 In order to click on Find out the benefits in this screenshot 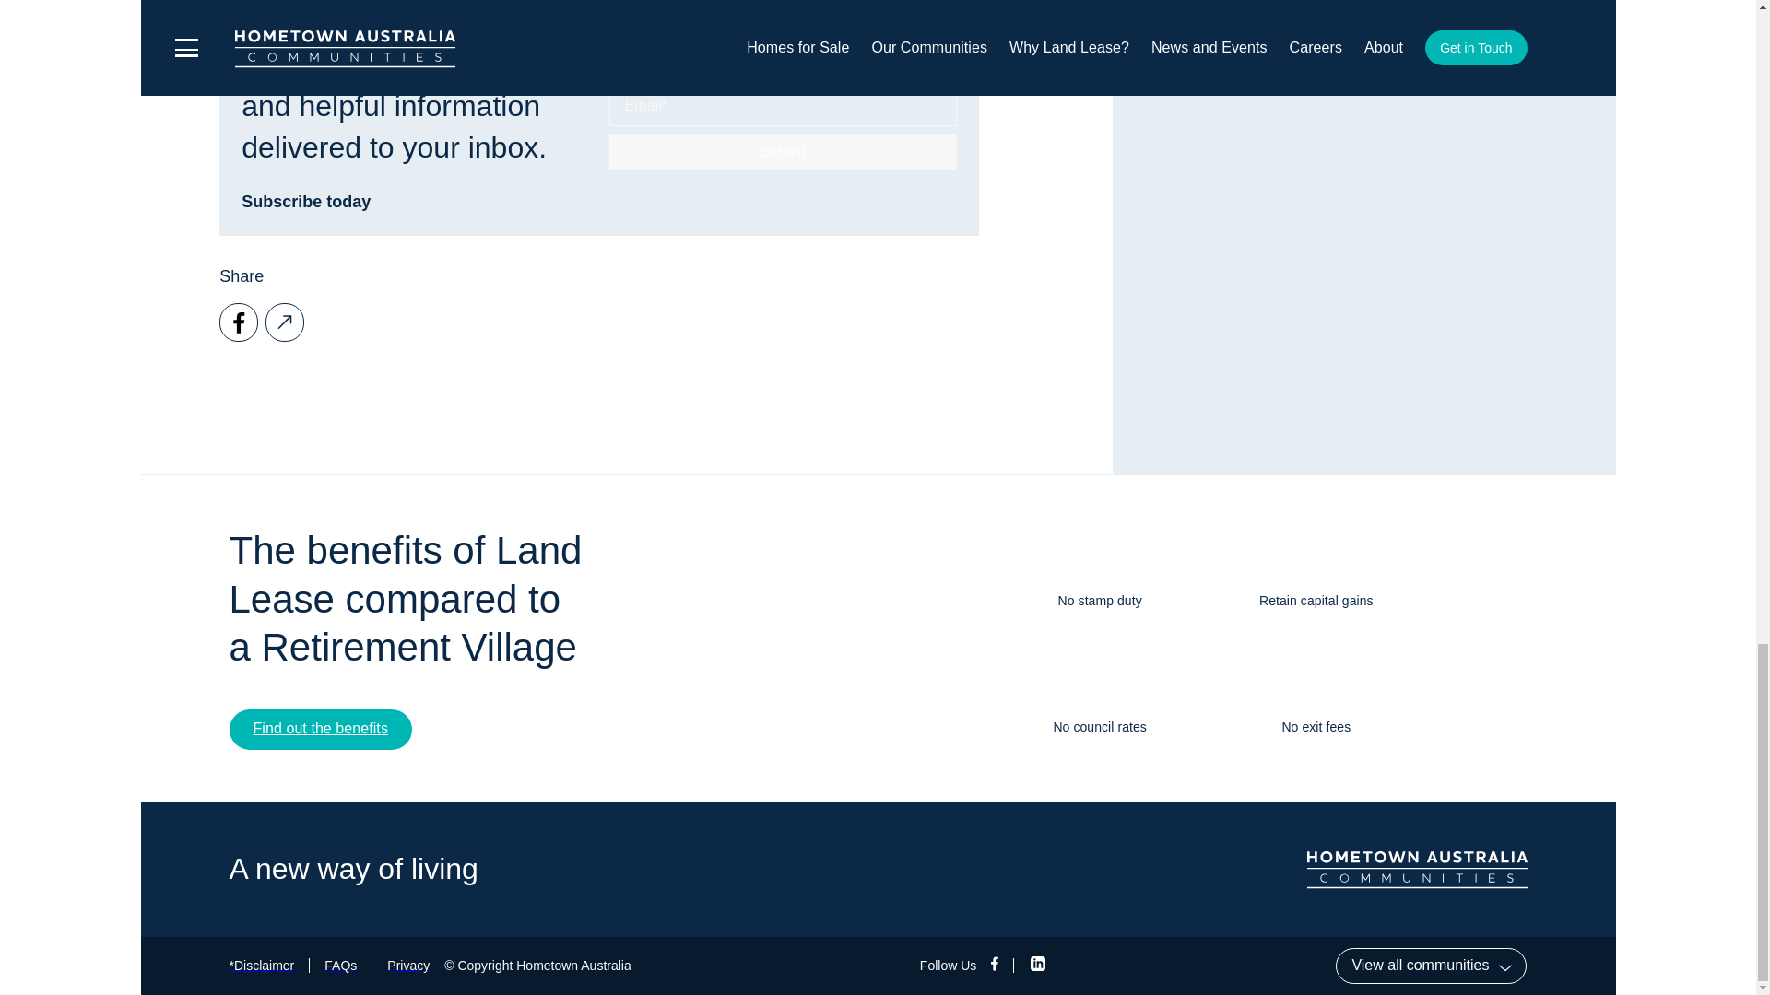, I will do `click(319, 730)`.